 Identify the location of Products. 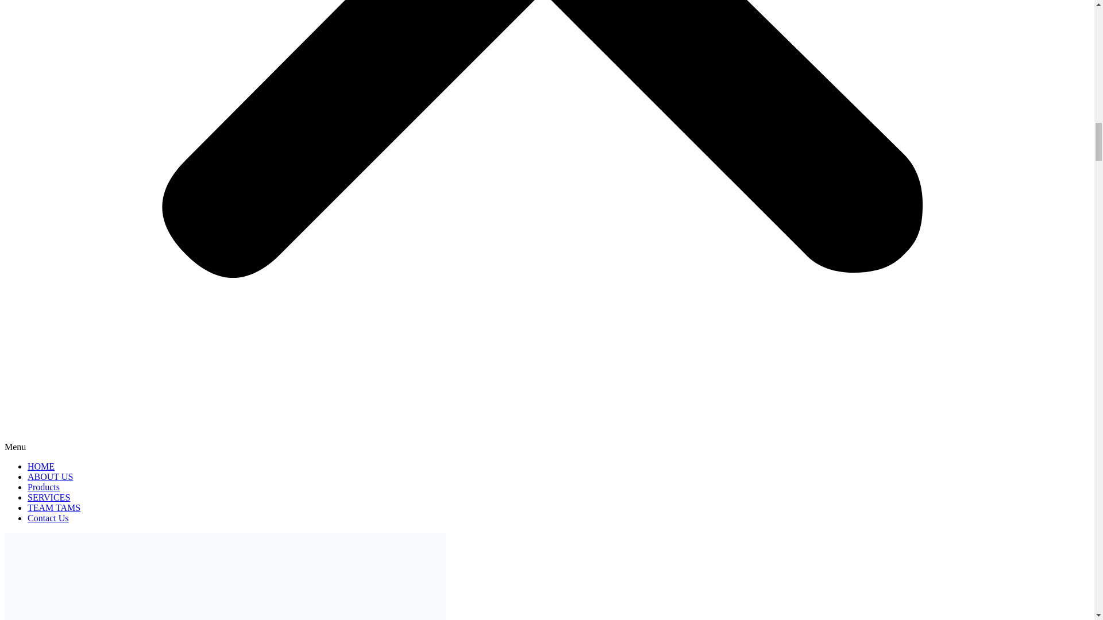
(44, 487).